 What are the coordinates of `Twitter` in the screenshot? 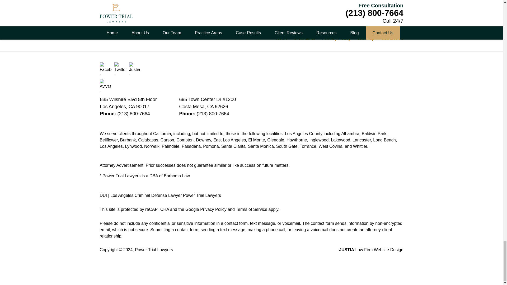 It's located at (120, 68).